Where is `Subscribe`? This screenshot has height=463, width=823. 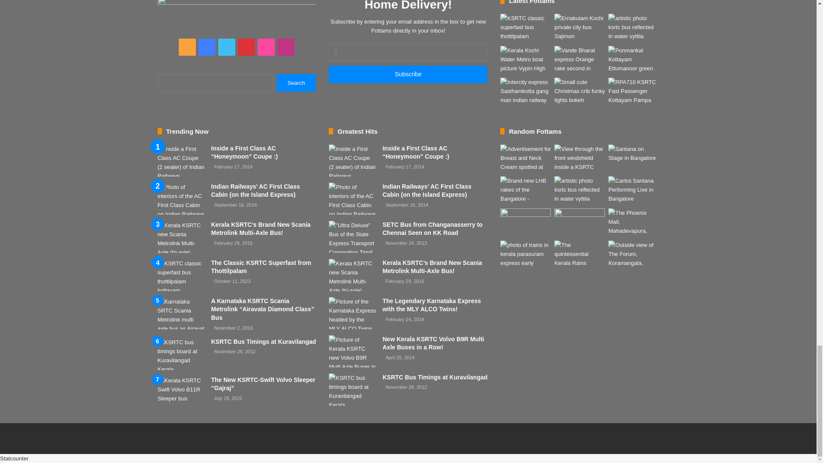 Subscribe is located at coordinates (408, 75).